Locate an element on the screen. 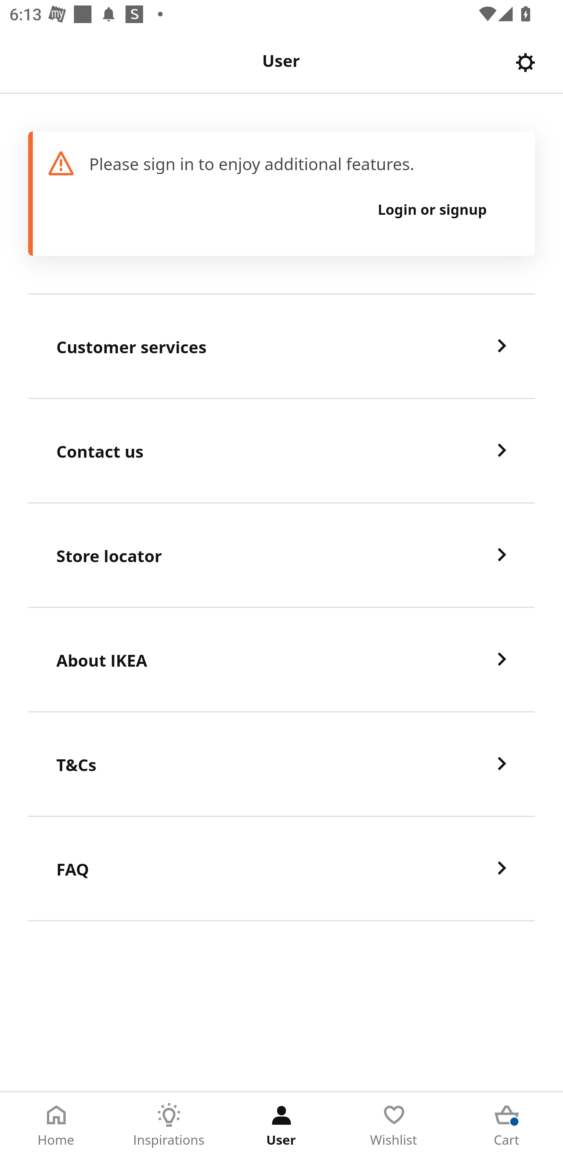 This screenshot has width=563, height=1158. FAQ is located at coordinates (281, 869).